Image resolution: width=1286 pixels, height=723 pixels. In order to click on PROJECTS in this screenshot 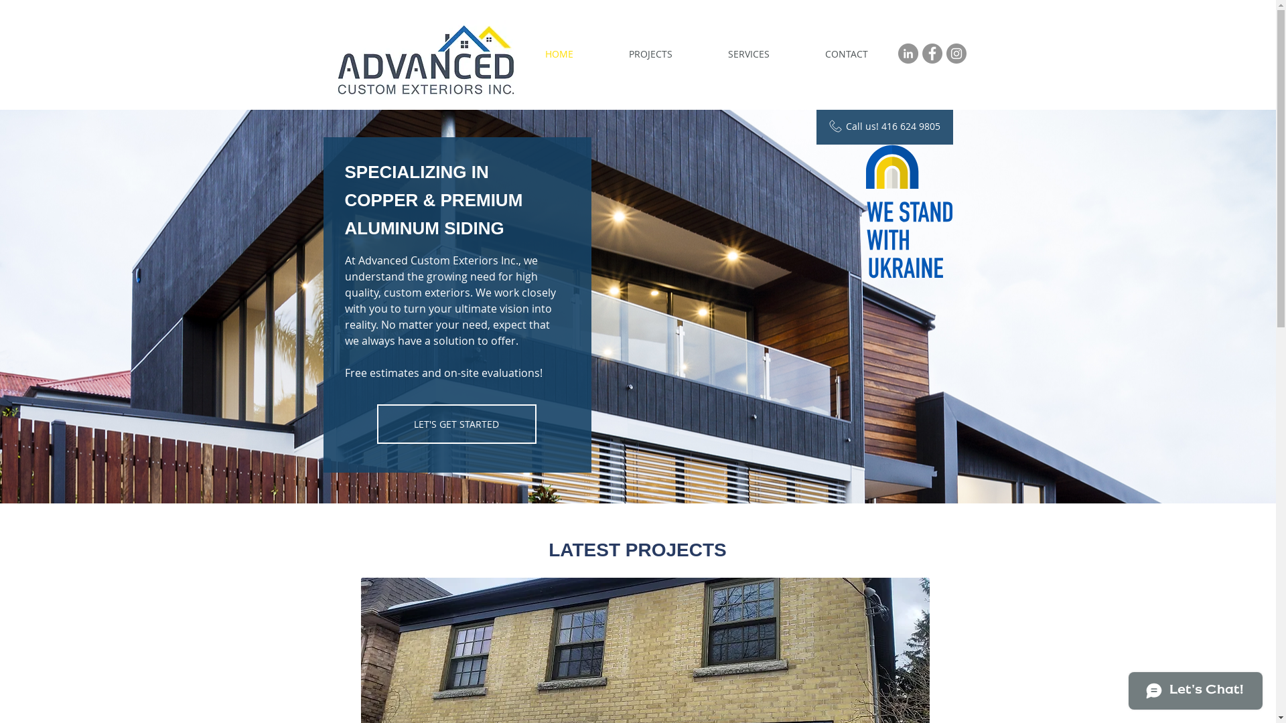, I will do `click(651, 54)`.